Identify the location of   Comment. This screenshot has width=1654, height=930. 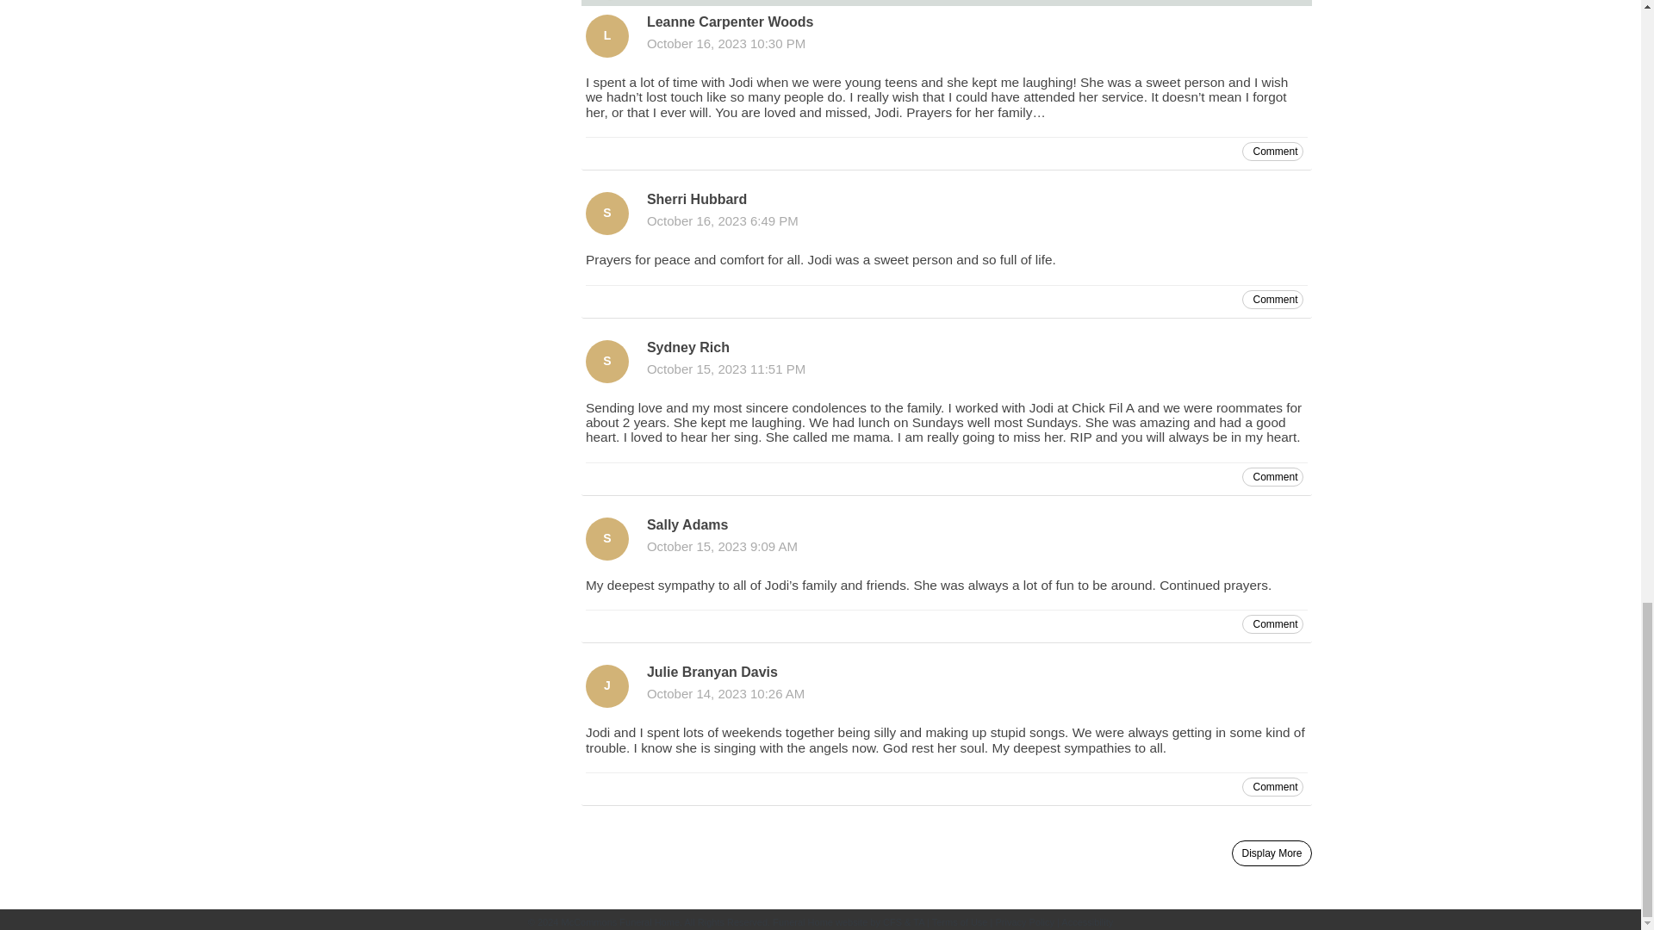
(1272, 477).